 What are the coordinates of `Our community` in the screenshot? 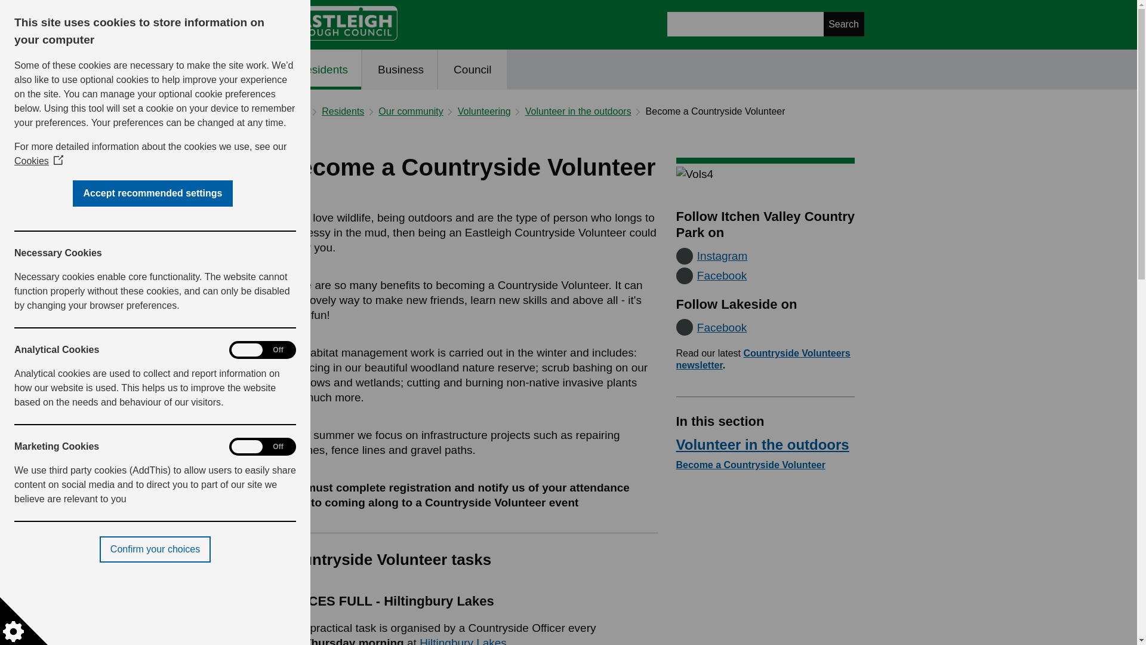 It's located at (410, 111).